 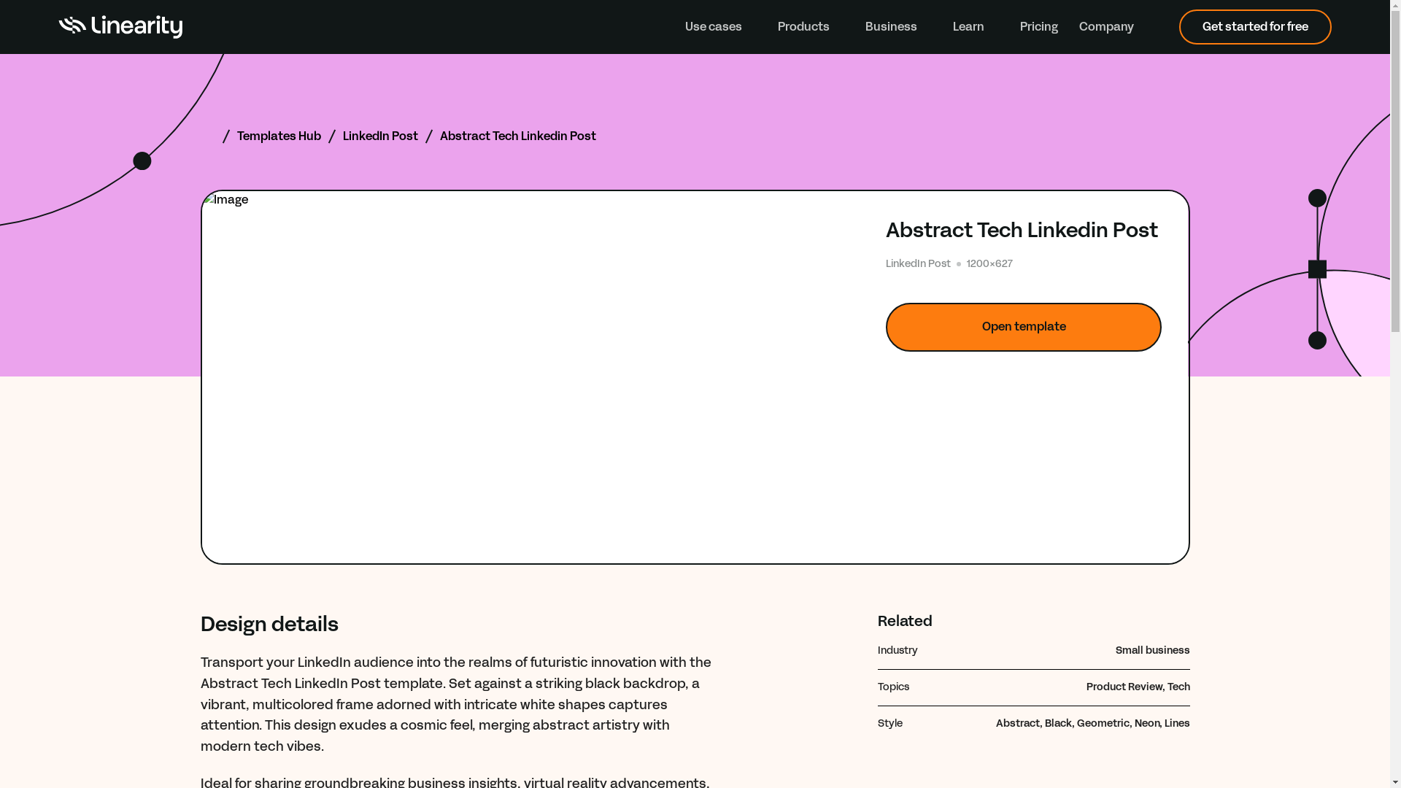 What do you see at coordinates (811, 26) in the screenshot?
I see `Products` at bounding box center [811, 26].